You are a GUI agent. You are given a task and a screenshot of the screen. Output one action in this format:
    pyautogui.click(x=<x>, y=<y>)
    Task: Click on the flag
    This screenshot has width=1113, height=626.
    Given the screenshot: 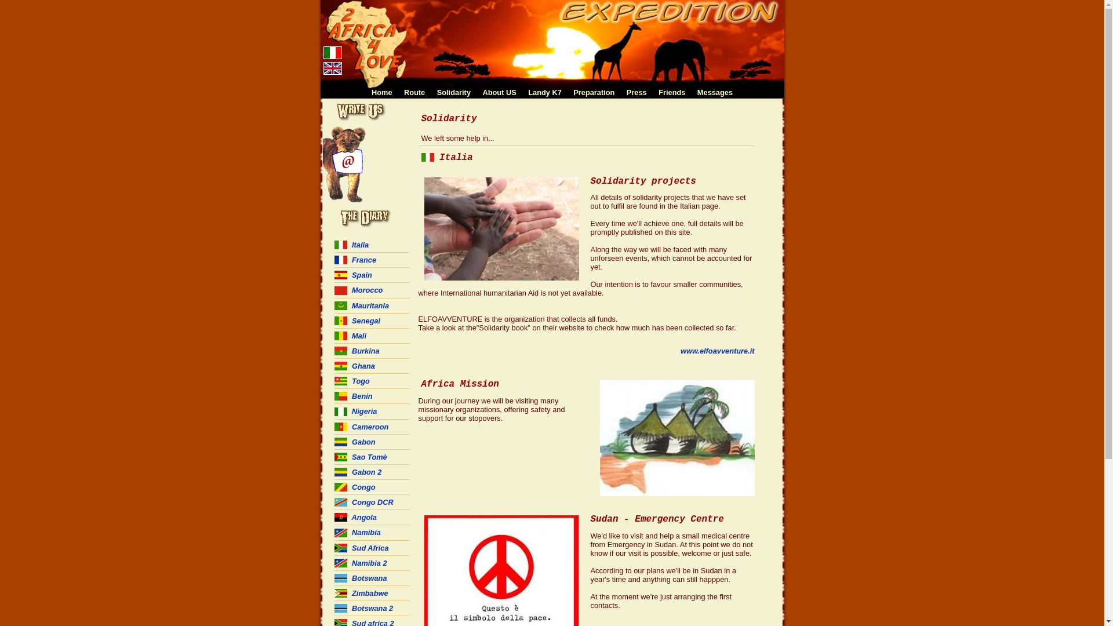 What is the action you would take?
    pyautogui.click(x=340, y=245)
    